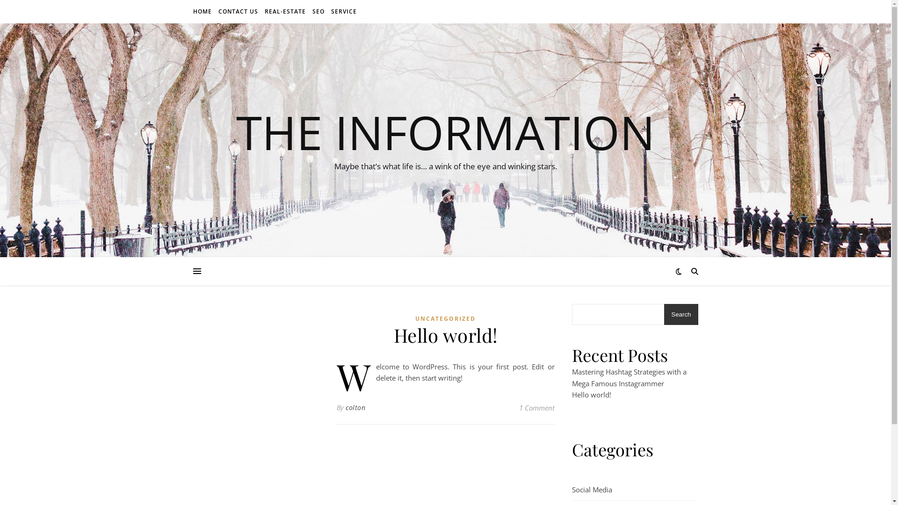 The height and width of the screenshot is (505, 898). I want to click on Social Media, so click(592, 490).